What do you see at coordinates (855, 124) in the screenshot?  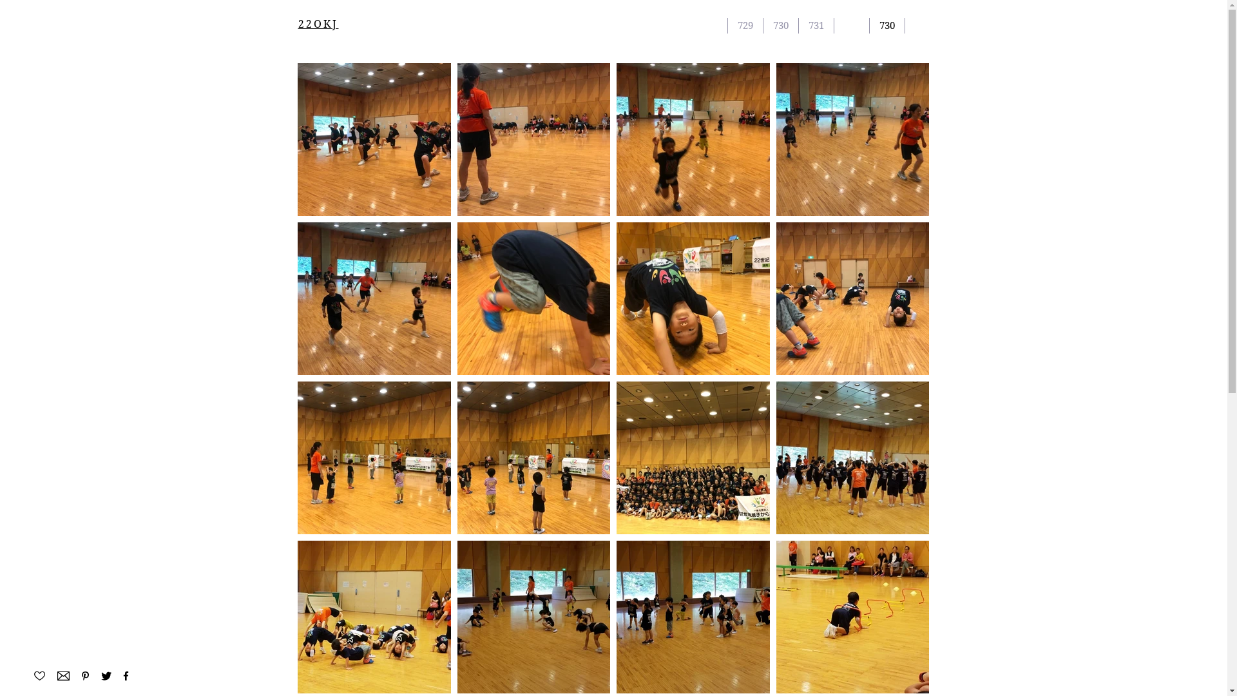 I see `Embedded Content` at bounding box center [855, 124].